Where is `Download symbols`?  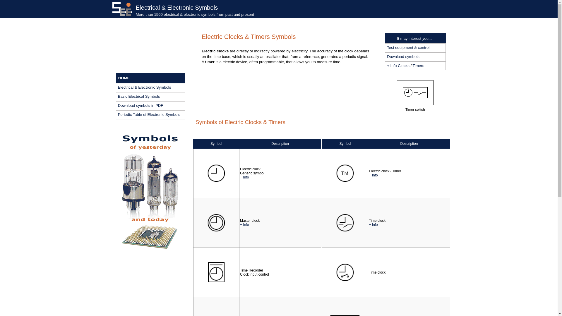
Download symbols is located at coordinates (415, 57).